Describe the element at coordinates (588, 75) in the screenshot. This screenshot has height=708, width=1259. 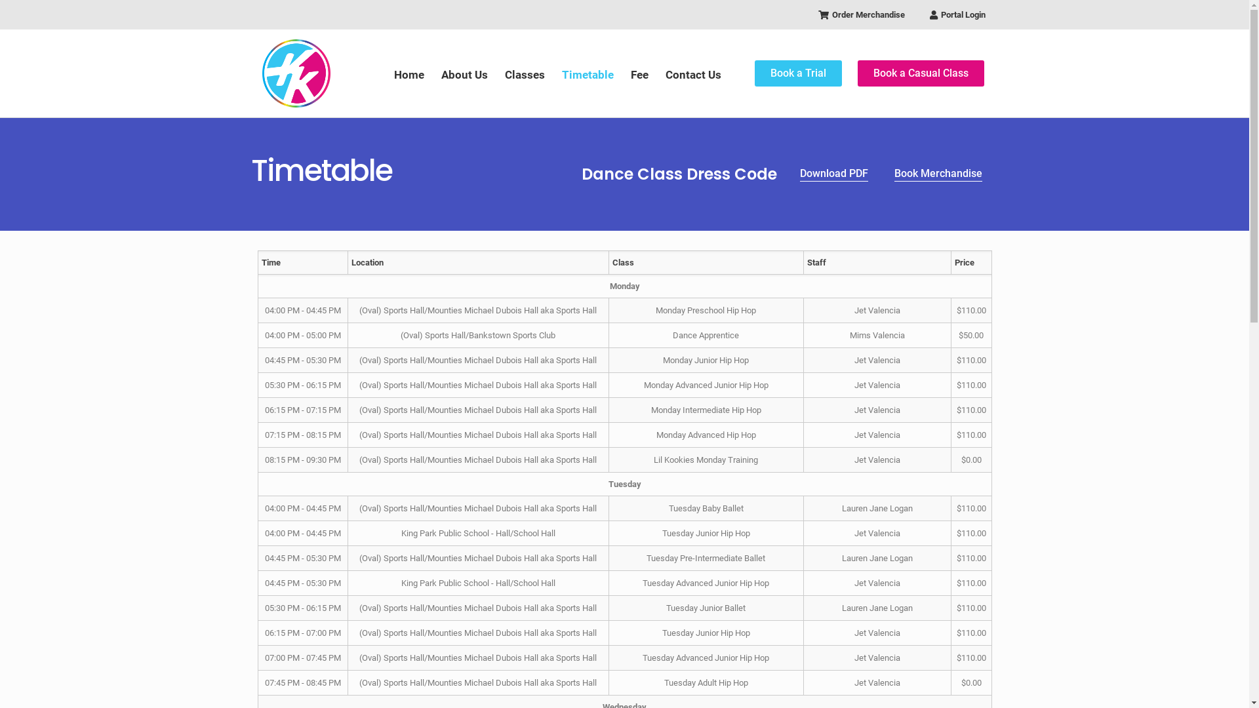
I see `Timetable` at that location.